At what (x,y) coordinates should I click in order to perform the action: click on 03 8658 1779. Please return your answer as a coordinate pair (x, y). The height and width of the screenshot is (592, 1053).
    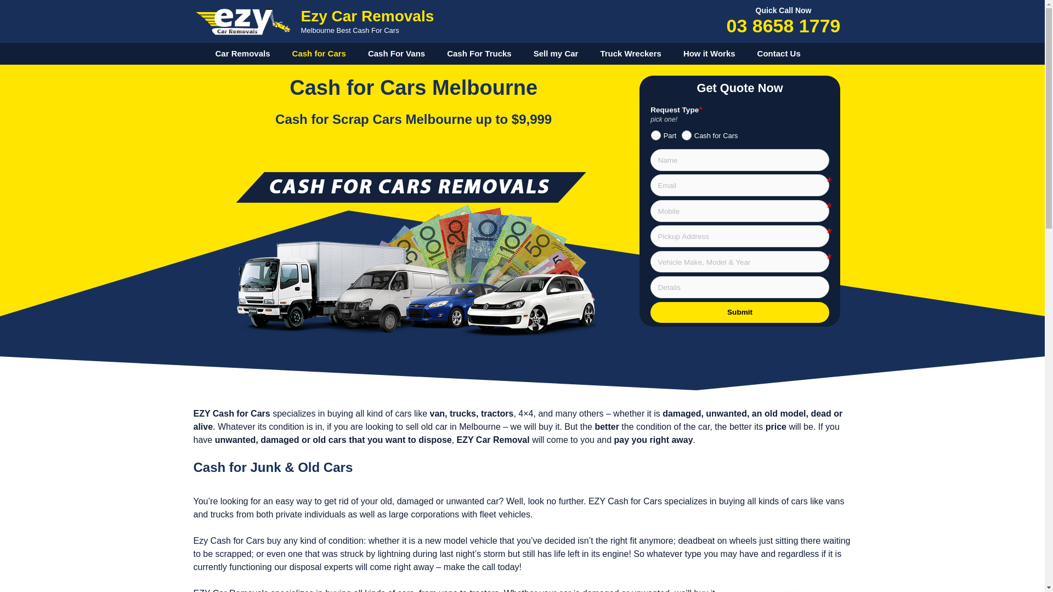
    Looking at the image, I should click on (784, 26).